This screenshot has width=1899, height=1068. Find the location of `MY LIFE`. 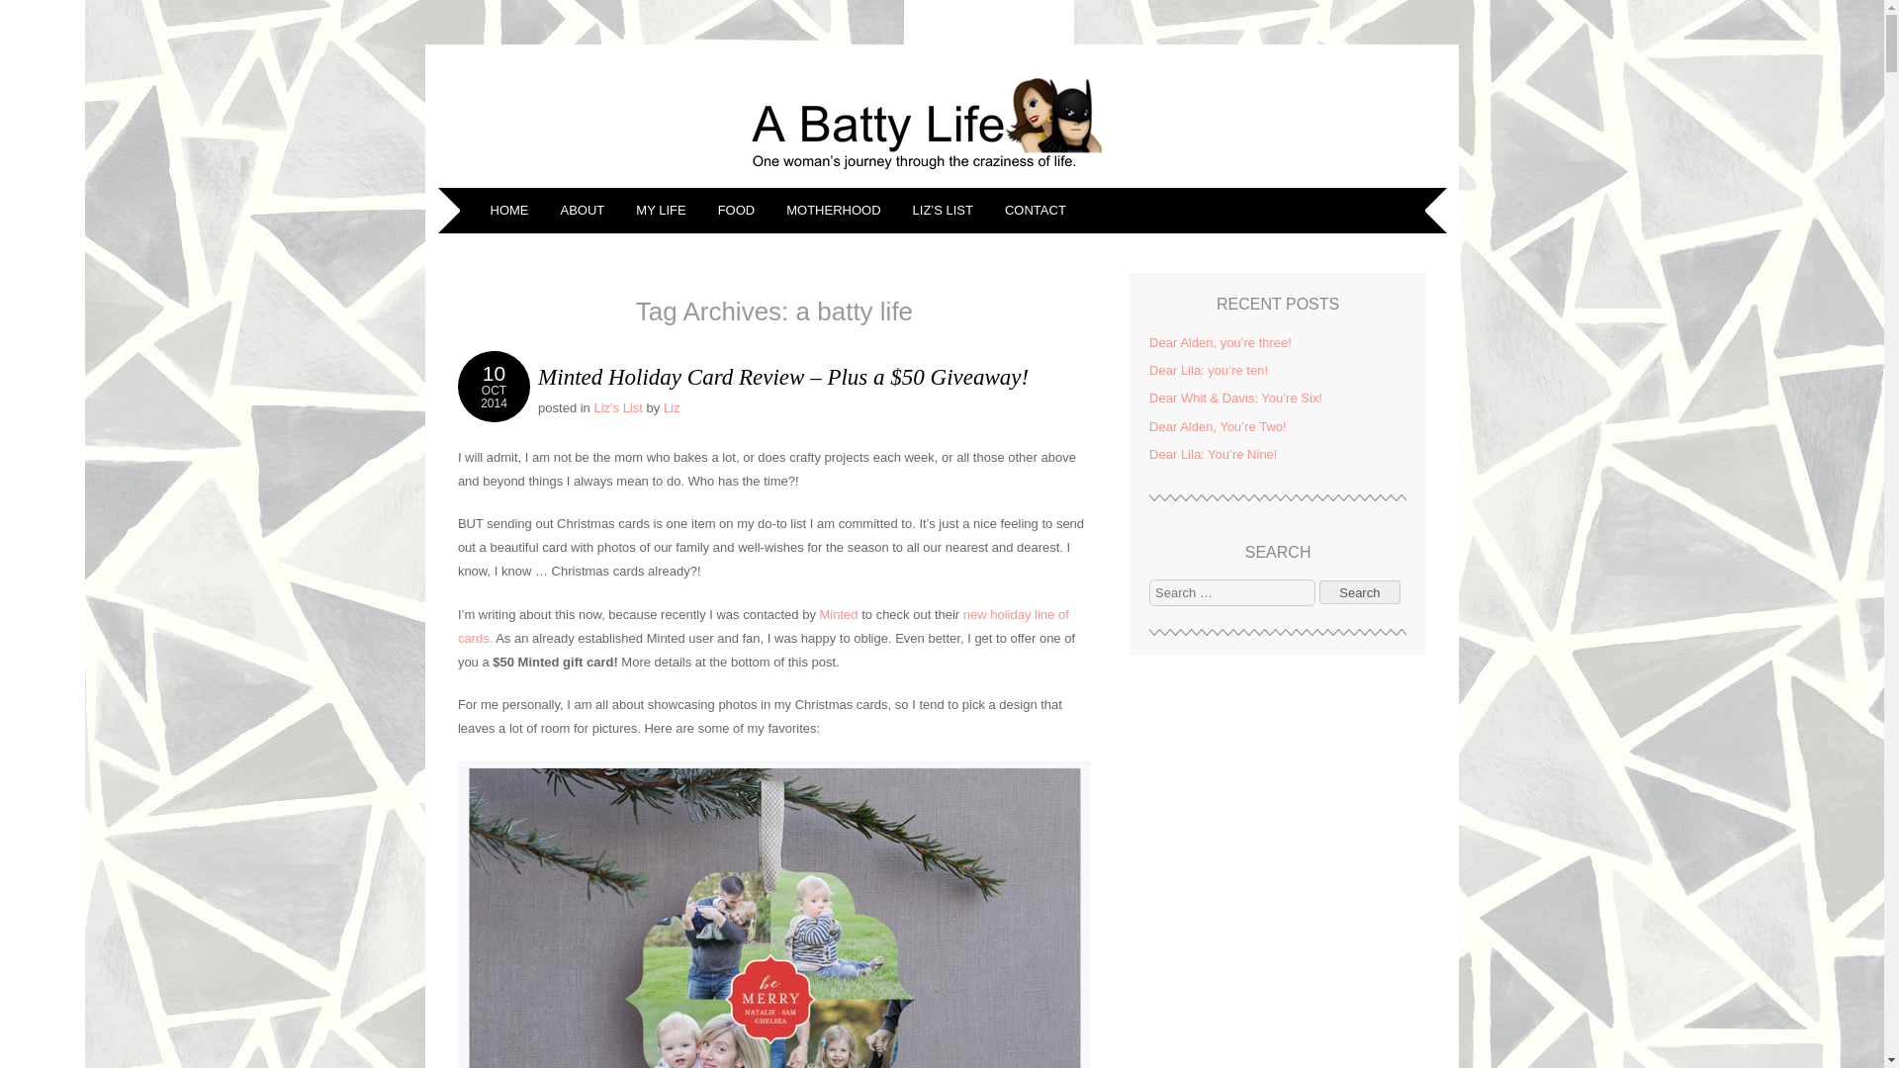

MY LIFE is located at coordinates (493, 386).